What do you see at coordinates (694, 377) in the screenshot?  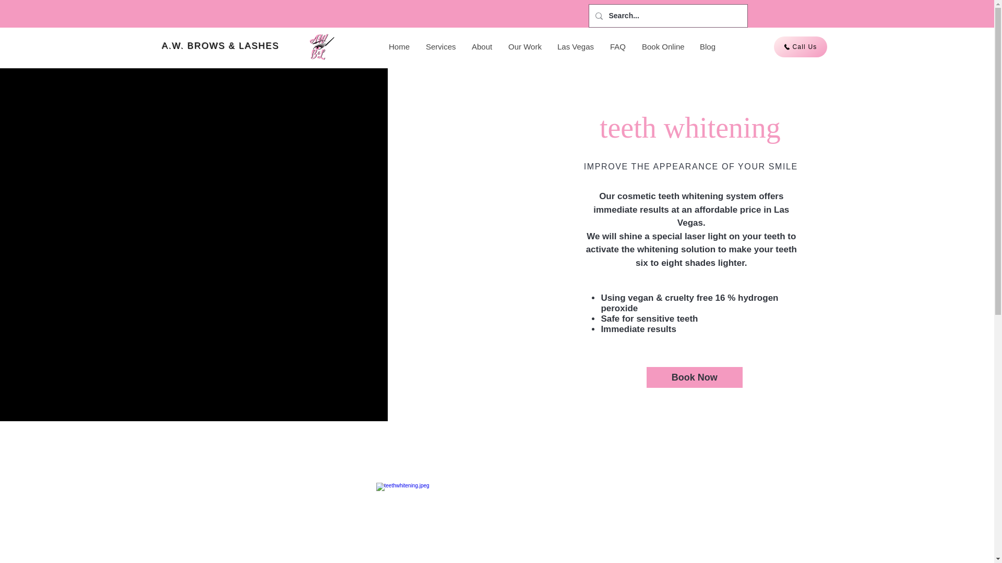 I see `Book Now` at bounding box center [694, 377].